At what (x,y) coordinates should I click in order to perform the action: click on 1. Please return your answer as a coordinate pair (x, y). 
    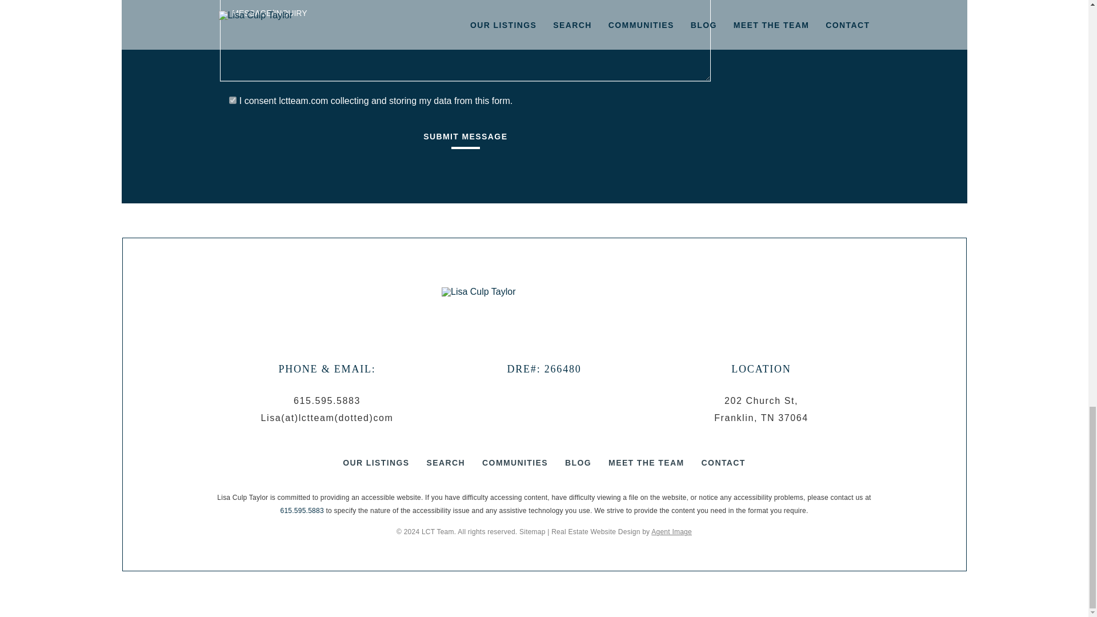
    Looking at the image, I should click on (233, 100).